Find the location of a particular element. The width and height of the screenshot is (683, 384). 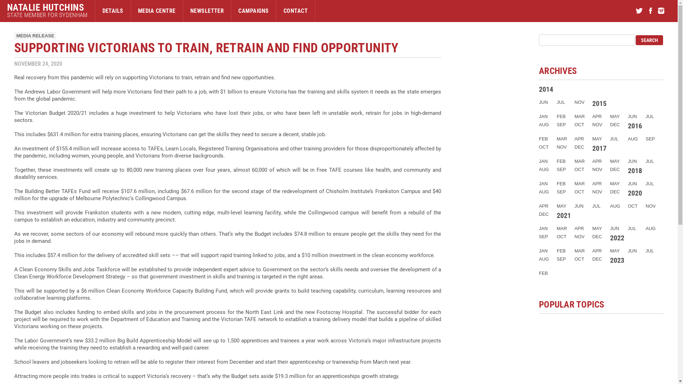

FEB is located at coordinates (561, 117).